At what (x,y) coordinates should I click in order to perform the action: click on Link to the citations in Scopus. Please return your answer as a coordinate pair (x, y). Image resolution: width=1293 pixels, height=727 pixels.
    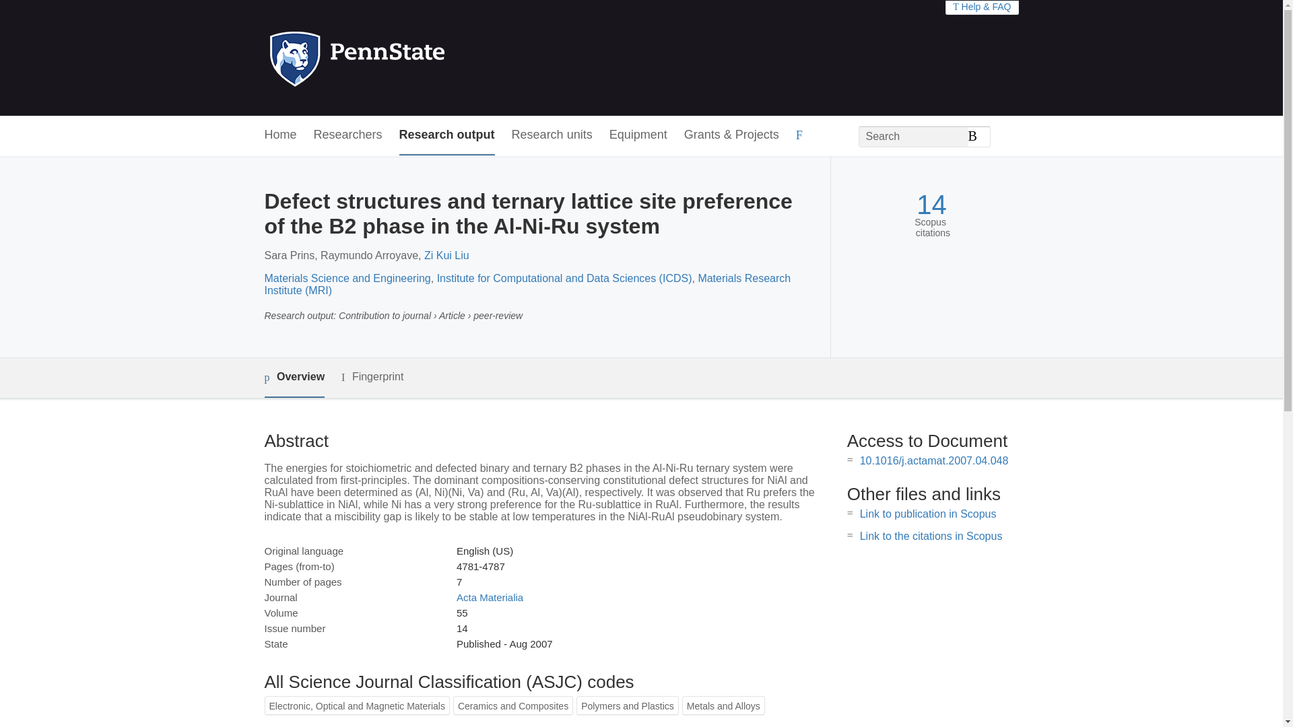
    Looking at the image, I should click on (931, 536).